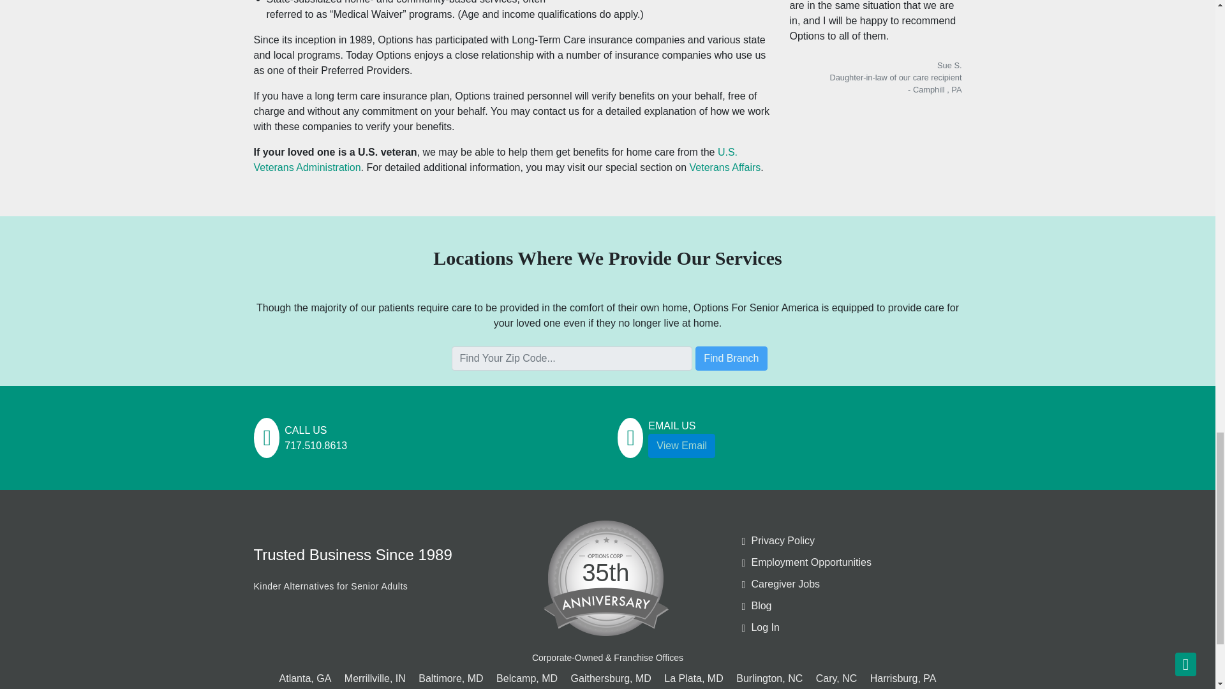 Image resolution: width=1225 pixels, height=689 pixels. I want to click on Merrillville, IN, so click(375, 679).